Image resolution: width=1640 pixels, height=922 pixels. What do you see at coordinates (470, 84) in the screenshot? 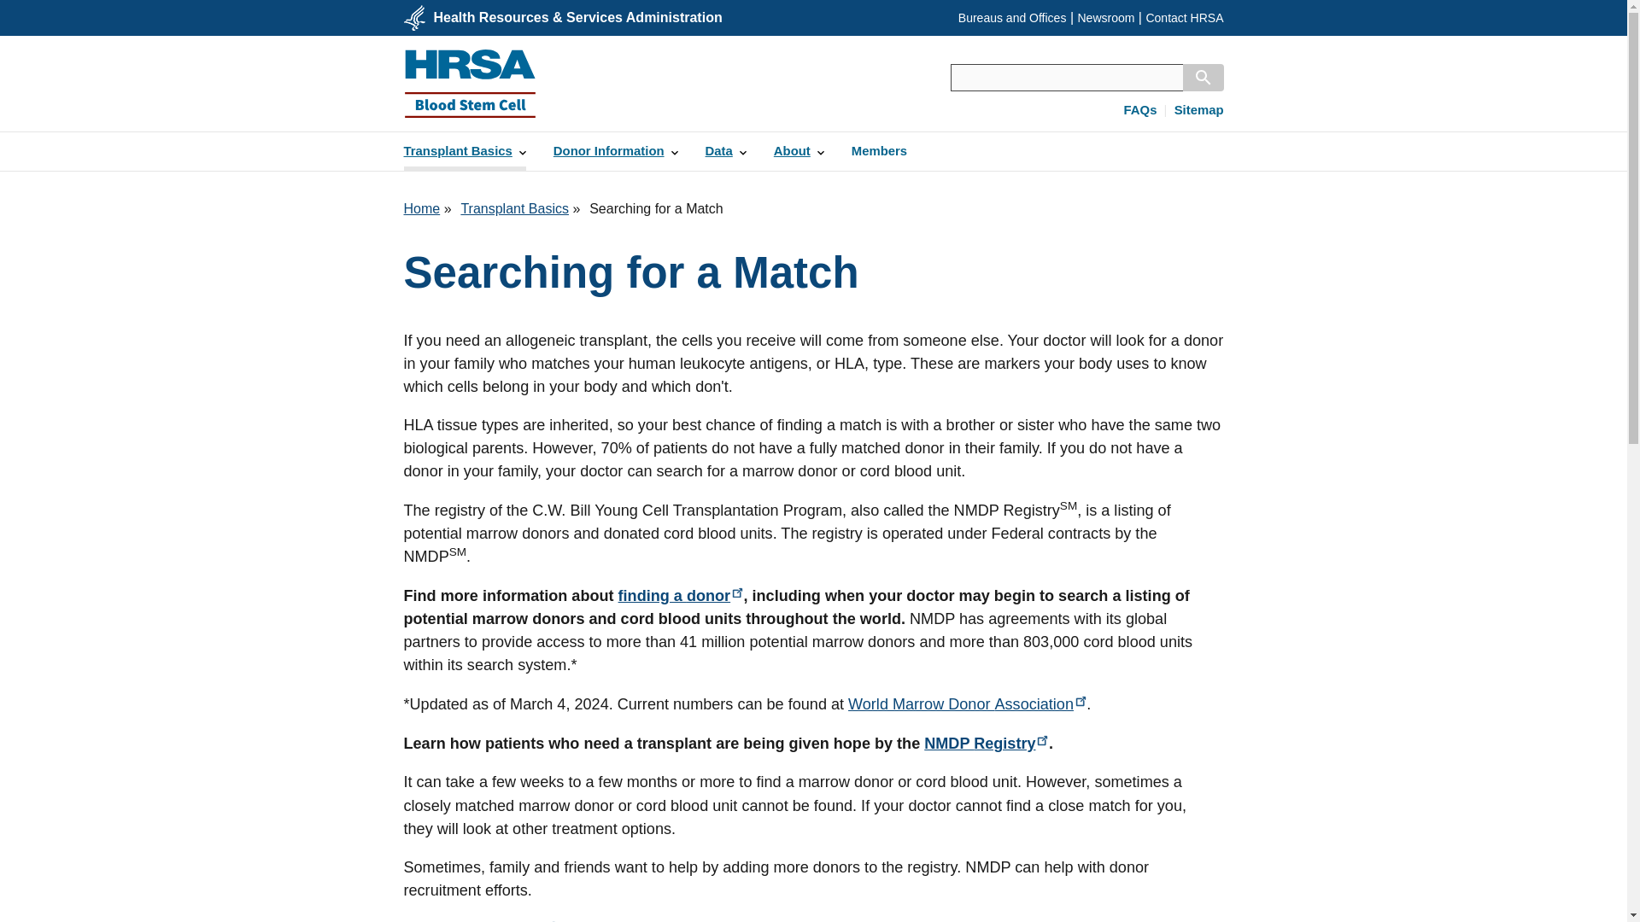
I see `HRSA Blood Stem Cell Home` at bounding box center [470, 84].